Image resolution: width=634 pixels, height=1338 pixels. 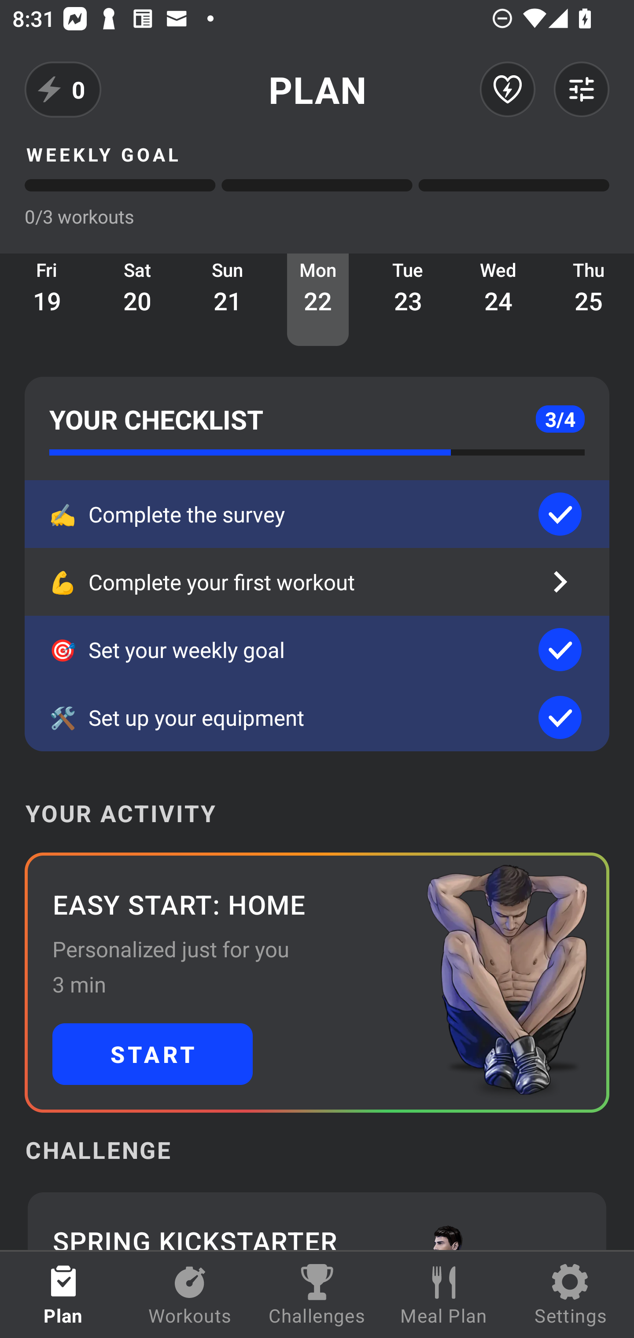 What do you see at coordinates (317, 1295) in the screenshot?
I see ` Challenges ` at bounding box center [317, 1295].